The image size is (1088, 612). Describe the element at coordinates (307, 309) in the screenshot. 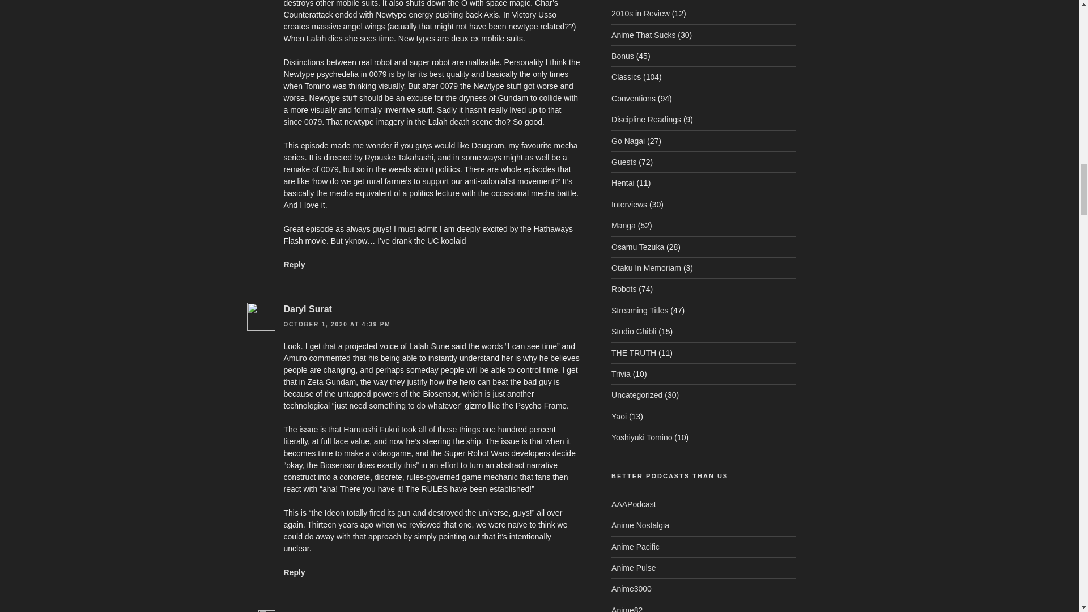

I see `Daryl Surat` at that location.